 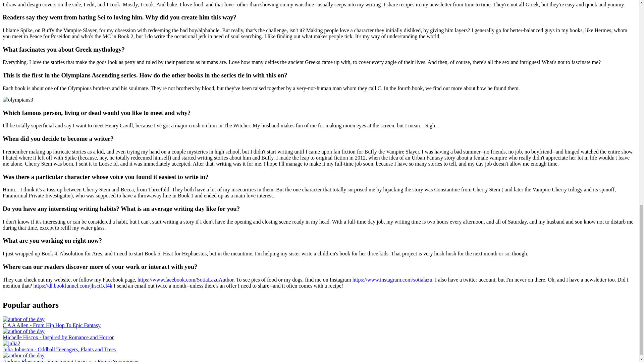 What do you see at coordinates (58, 337) in the screenshot?
I see `Michelle Hiscox - Inspired by Romance and Horror` at bounding box center [58, 337].